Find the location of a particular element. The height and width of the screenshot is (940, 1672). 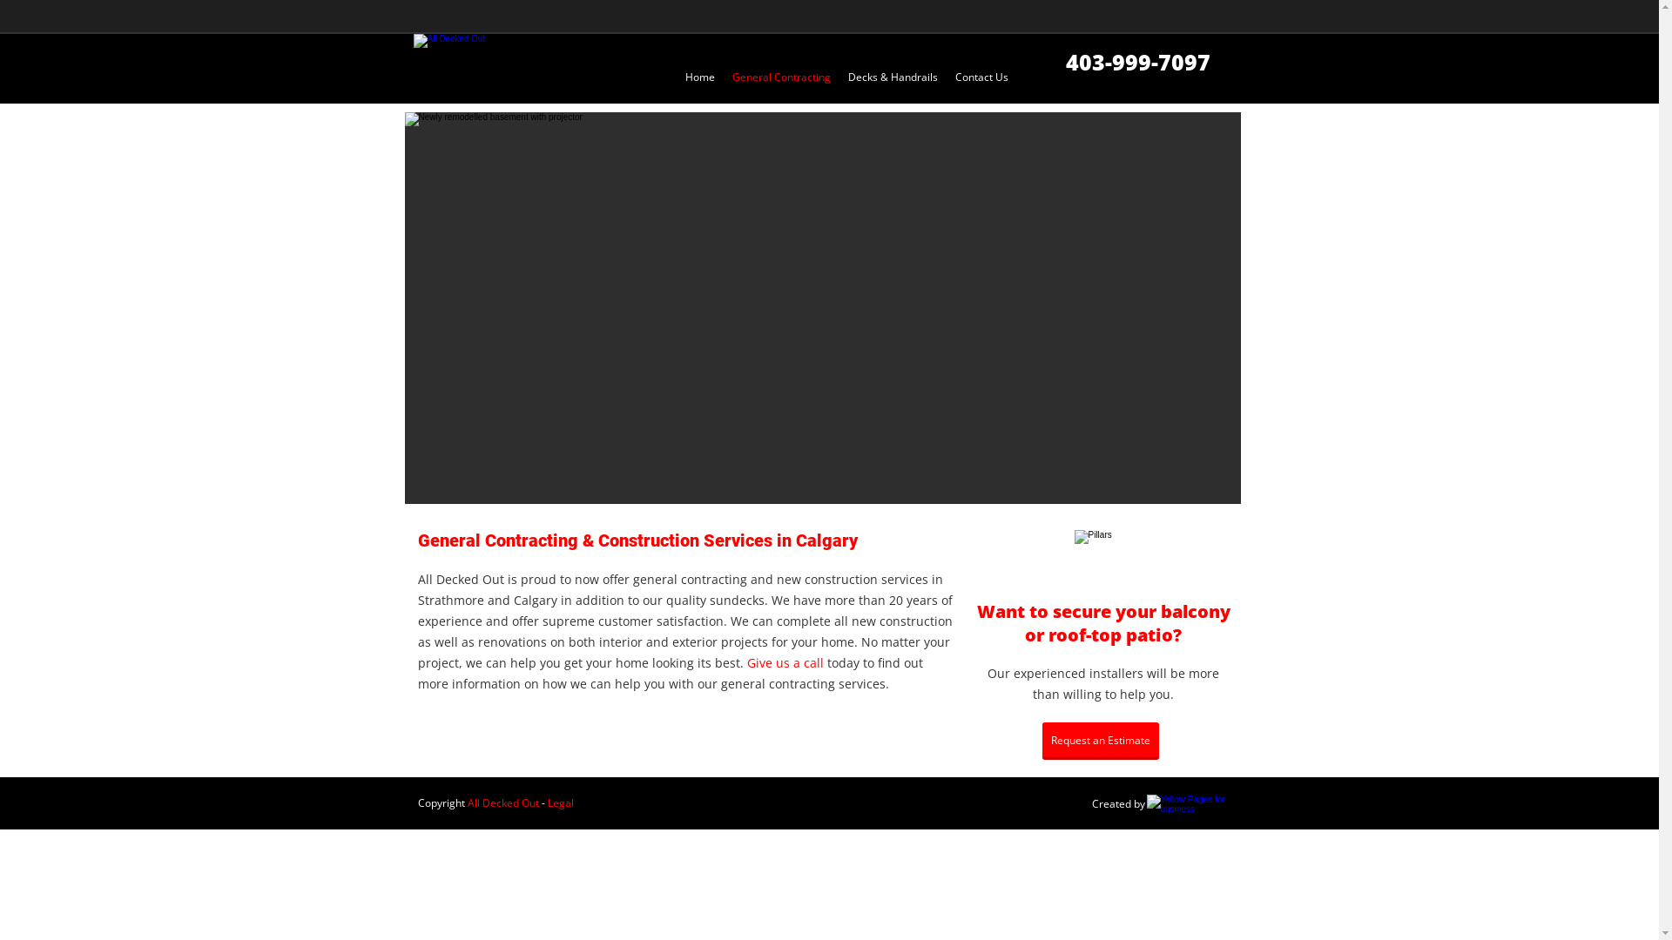

Home is located at coordinates (700, 77).